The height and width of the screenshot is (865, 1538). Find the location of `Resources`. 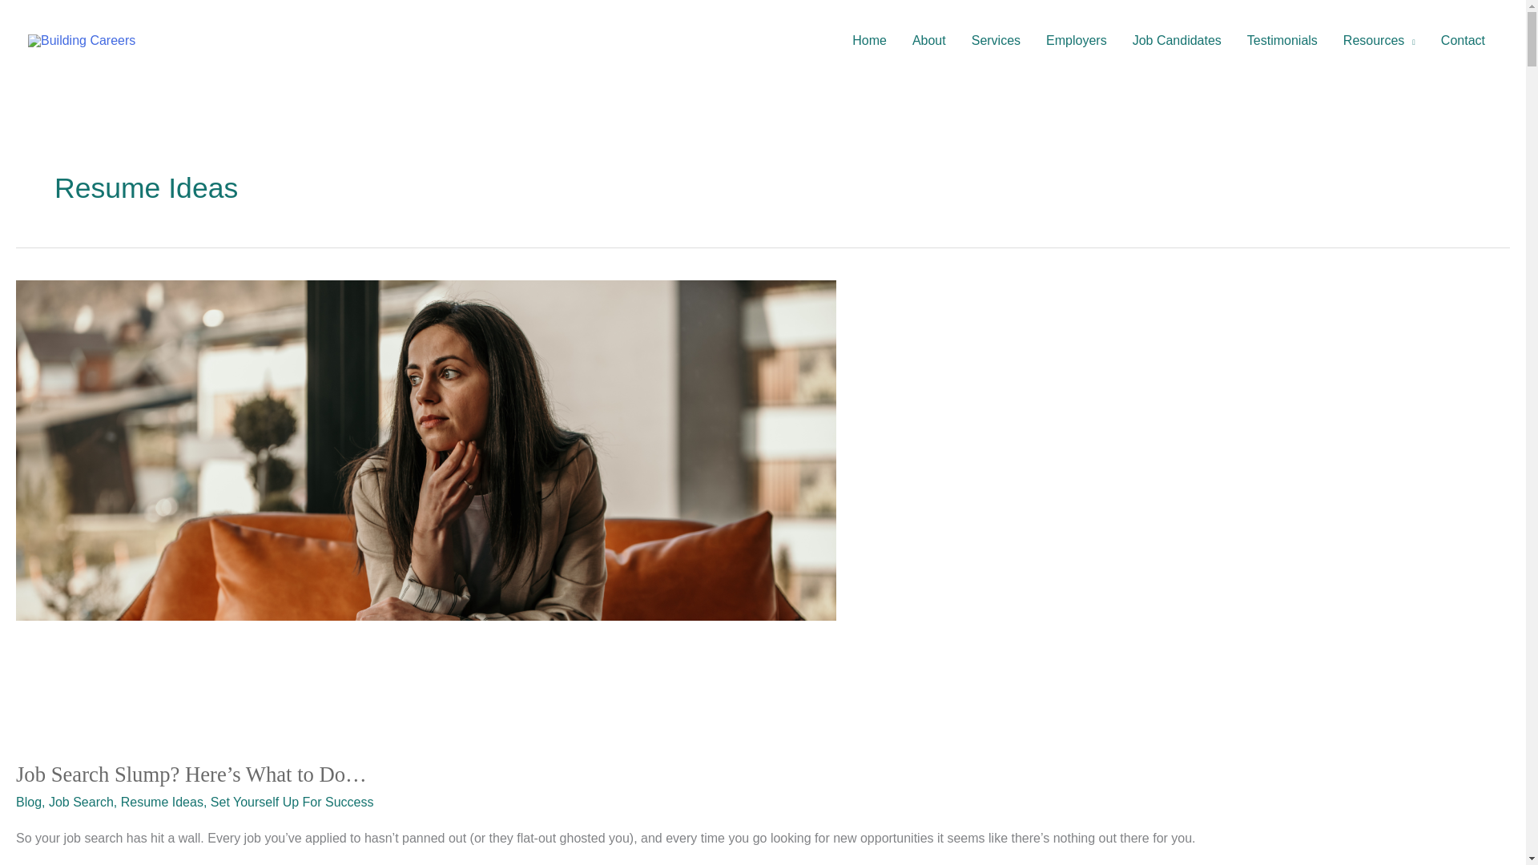

Resources is located at coordinates (1379, 41).